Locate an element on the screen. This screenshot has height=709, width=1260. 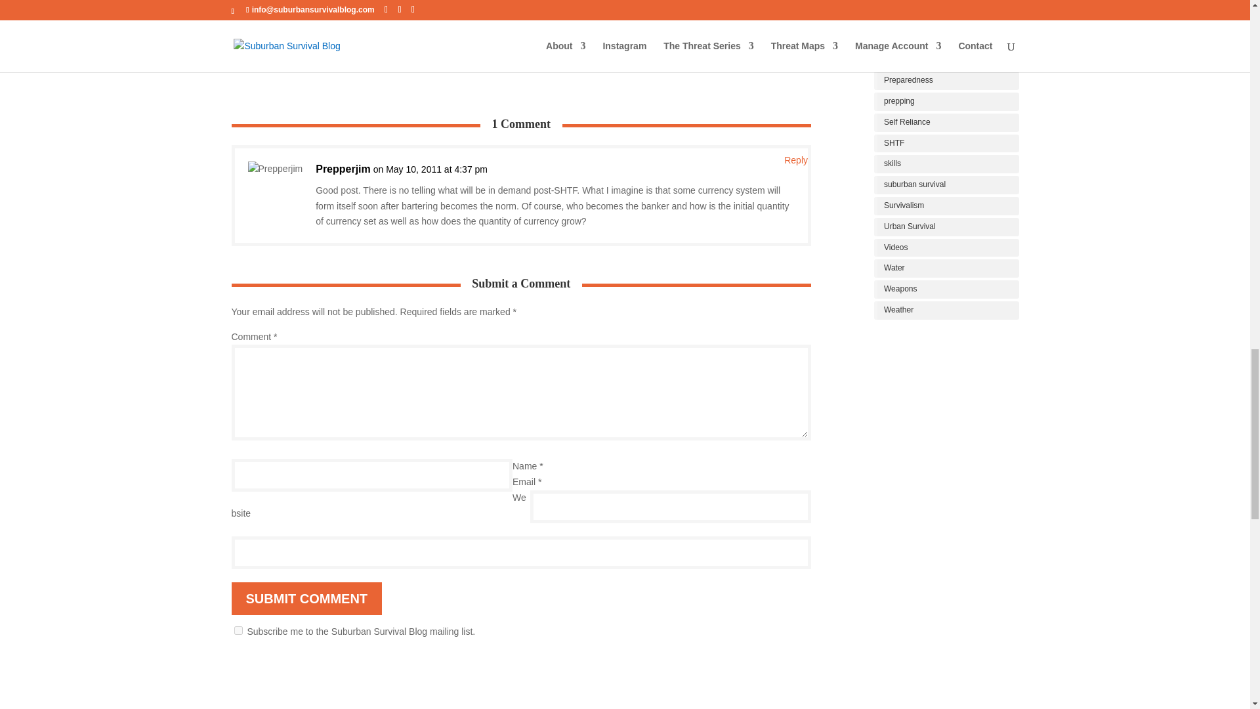
Submit Comment is located at coordinates (306, 599).